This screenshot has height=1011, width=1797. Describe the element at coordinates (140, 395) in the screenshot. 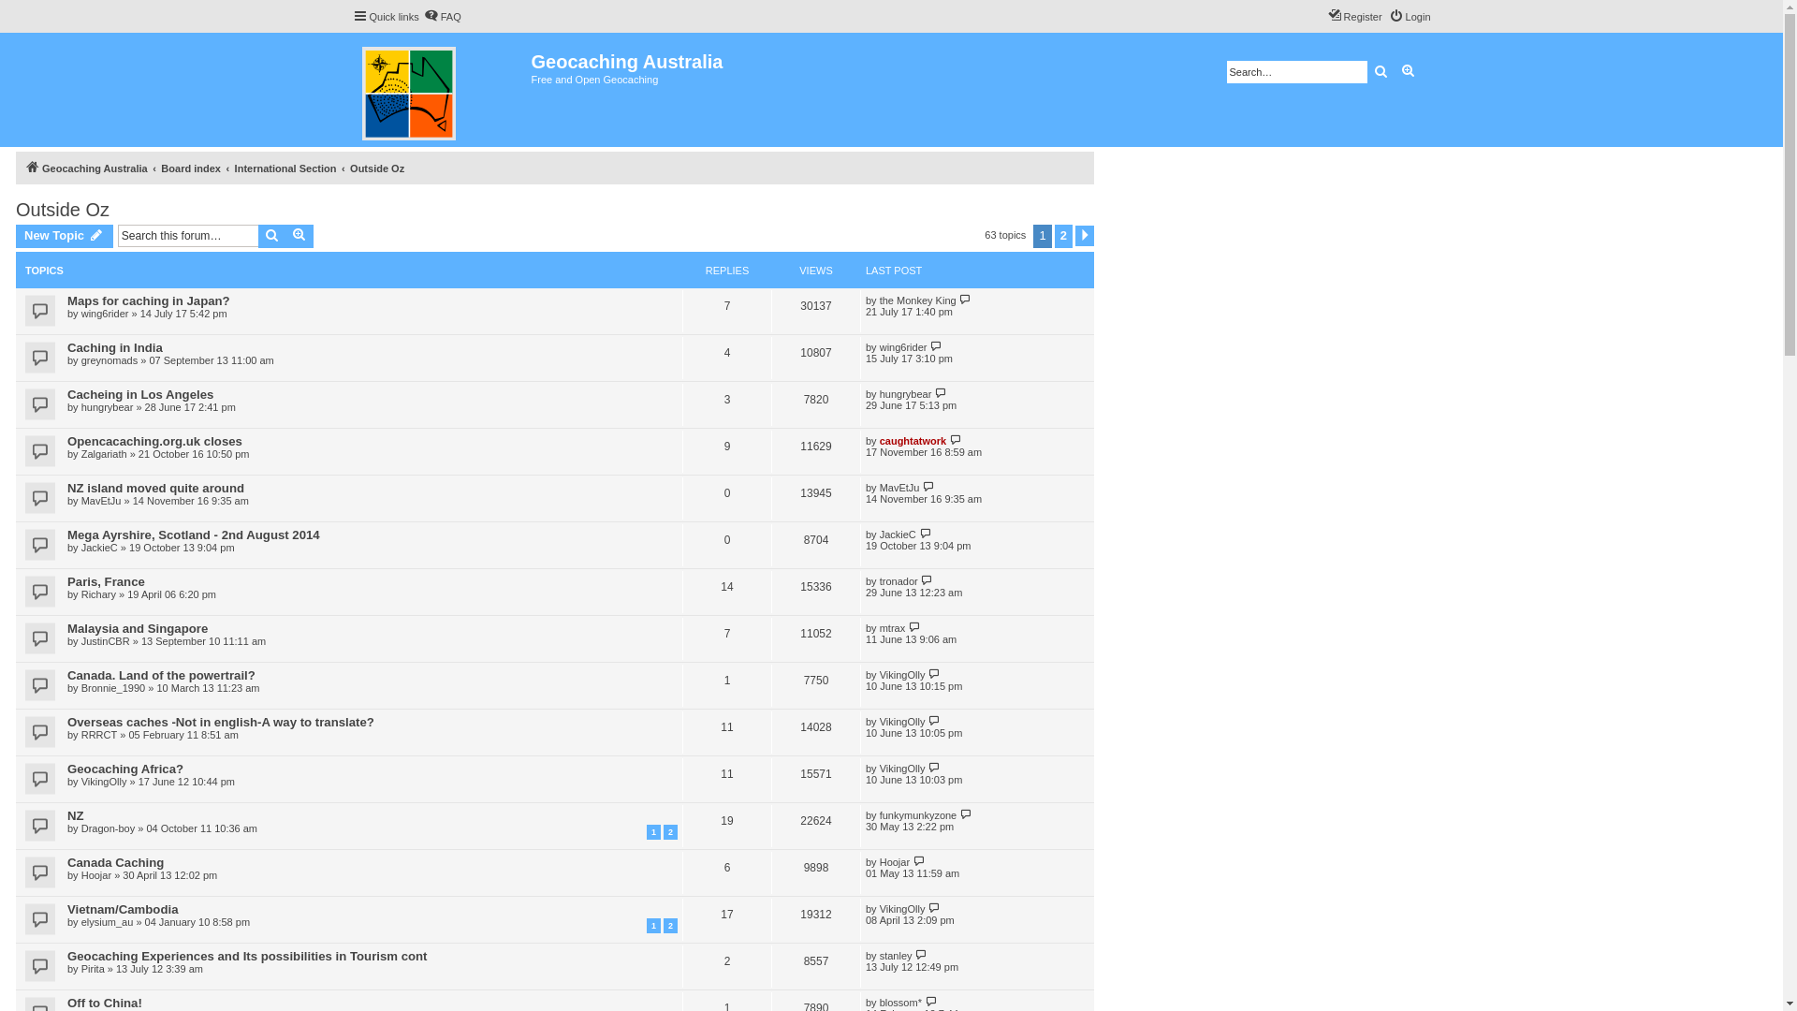

I see `Cacheing in Los Angeles` at that location.